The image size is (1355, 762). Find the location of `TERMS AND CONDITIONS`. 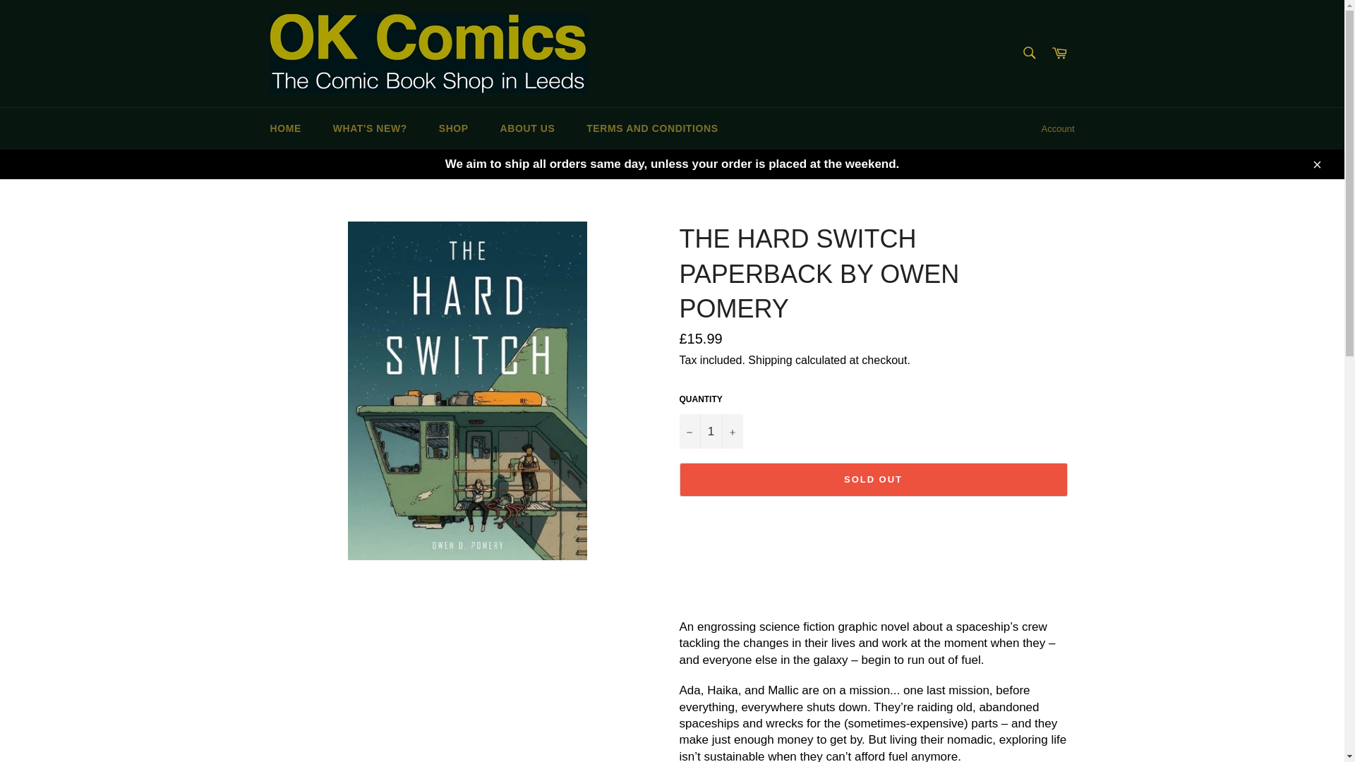

TERMS AND CONDITIONS is located at coordinates (651, 128).